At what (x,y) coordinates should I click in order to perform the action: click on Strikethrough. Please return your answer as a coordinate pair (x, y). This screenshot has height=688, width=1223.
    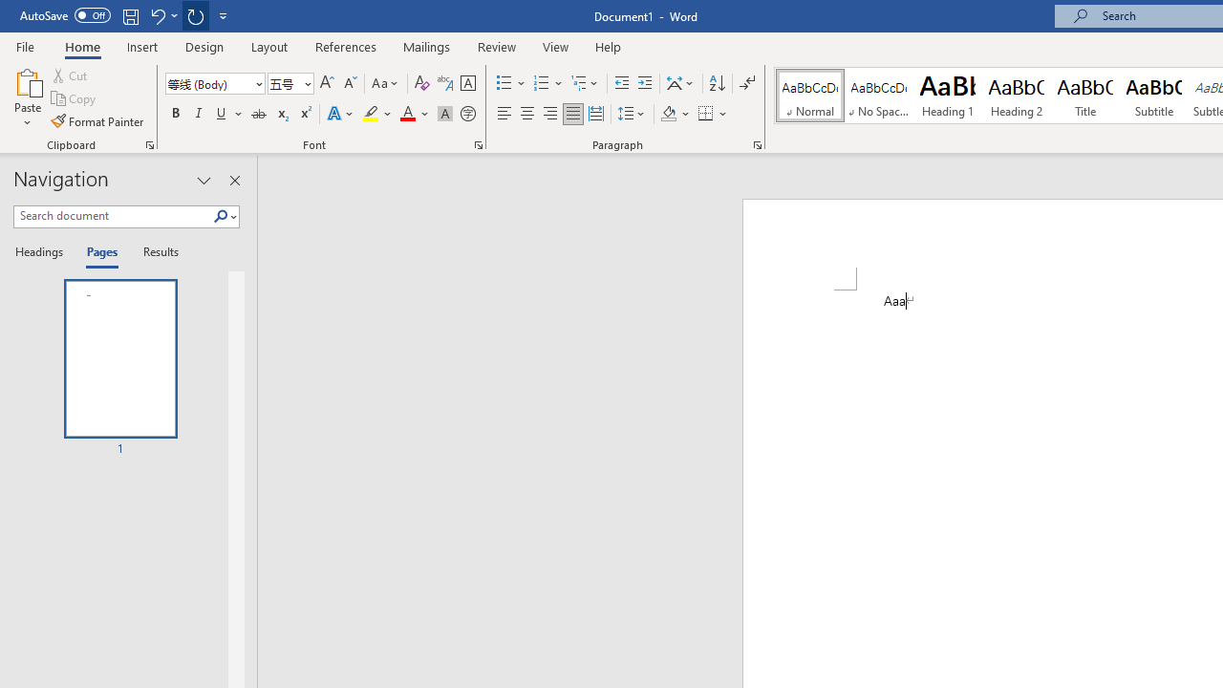
    Looking at the image, I should click on (258, 115).